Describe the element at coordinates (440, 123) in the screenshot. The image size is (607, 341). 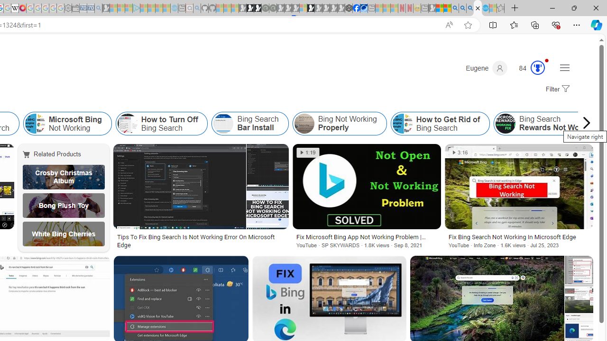
I see `How to Get Rid of Bing Search` at that location.